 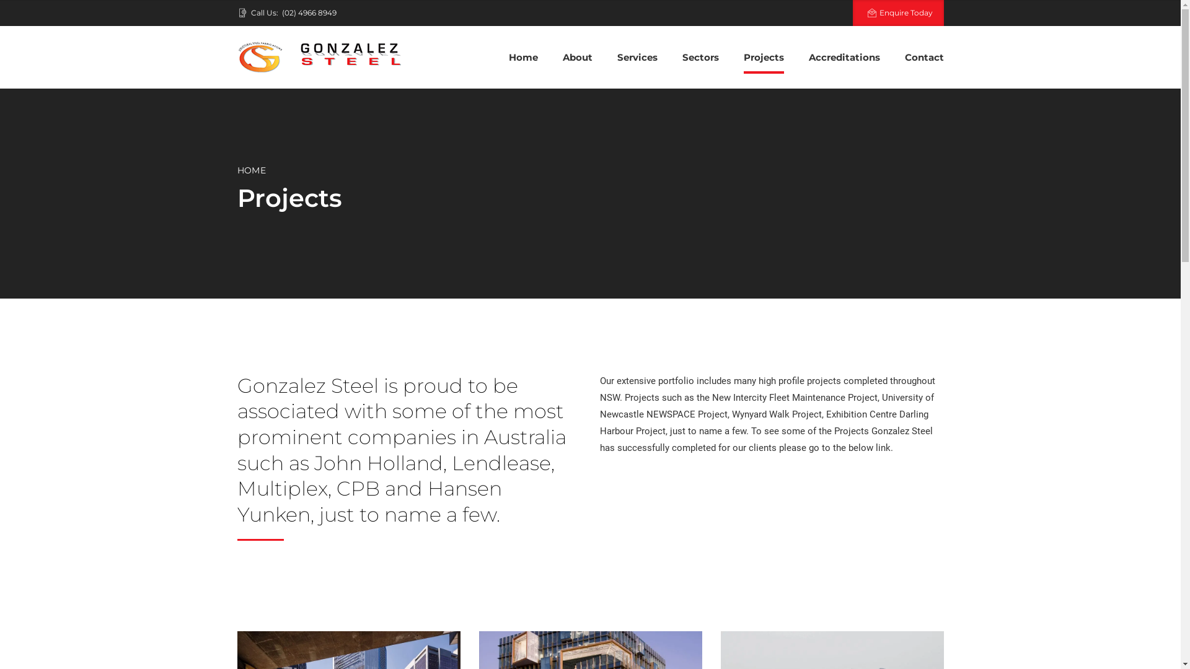 I want to click on Call Us: (02) 4966 8949, so click(x=289, y=13).